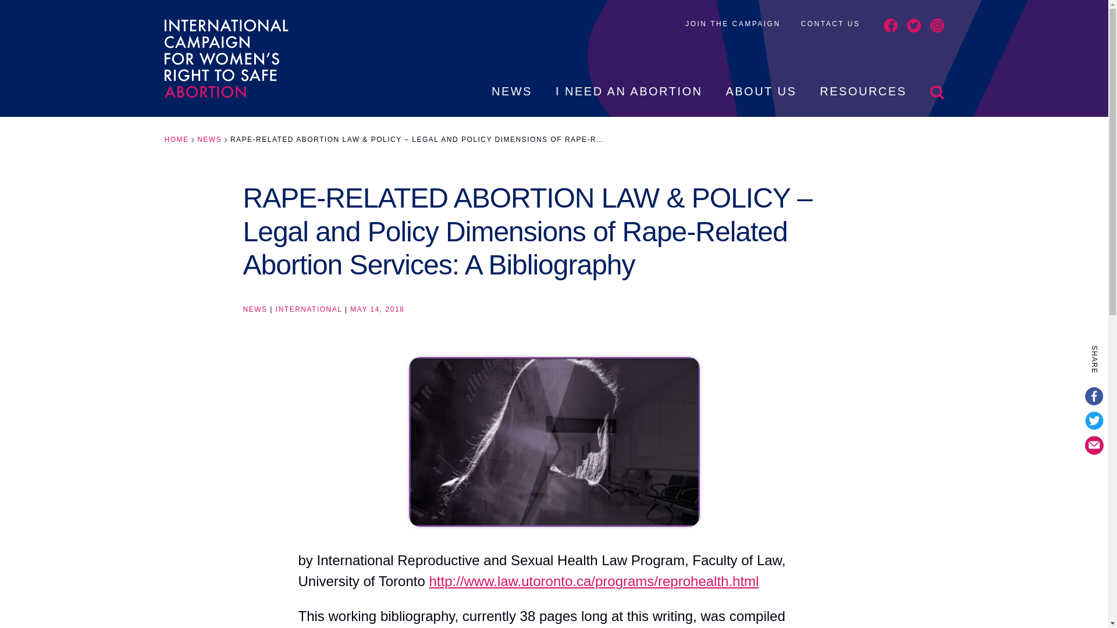 This screenshot has width=1117, height=628. What do you see at coordinates (760, 101) in the screenshot?
I see `ABOUT US` at bounding box center [760, 101].